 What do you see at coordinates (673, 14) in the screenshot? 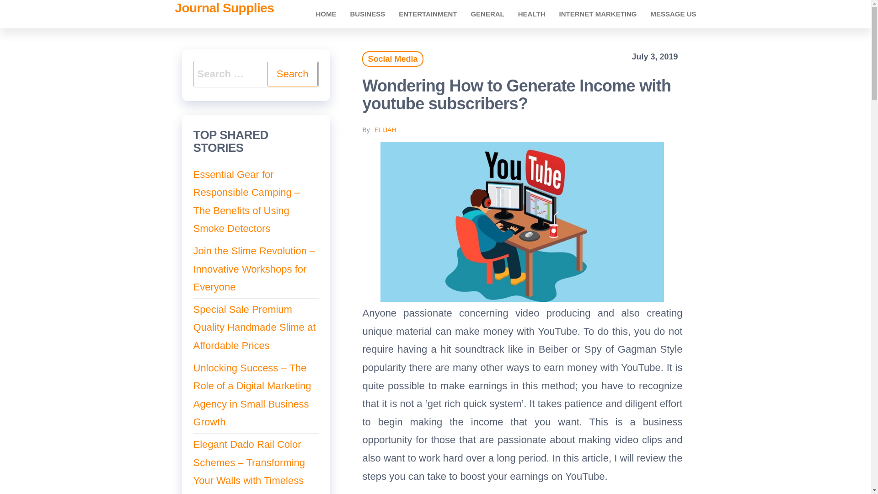
I see `Message us` at bounding box center [673, 14].